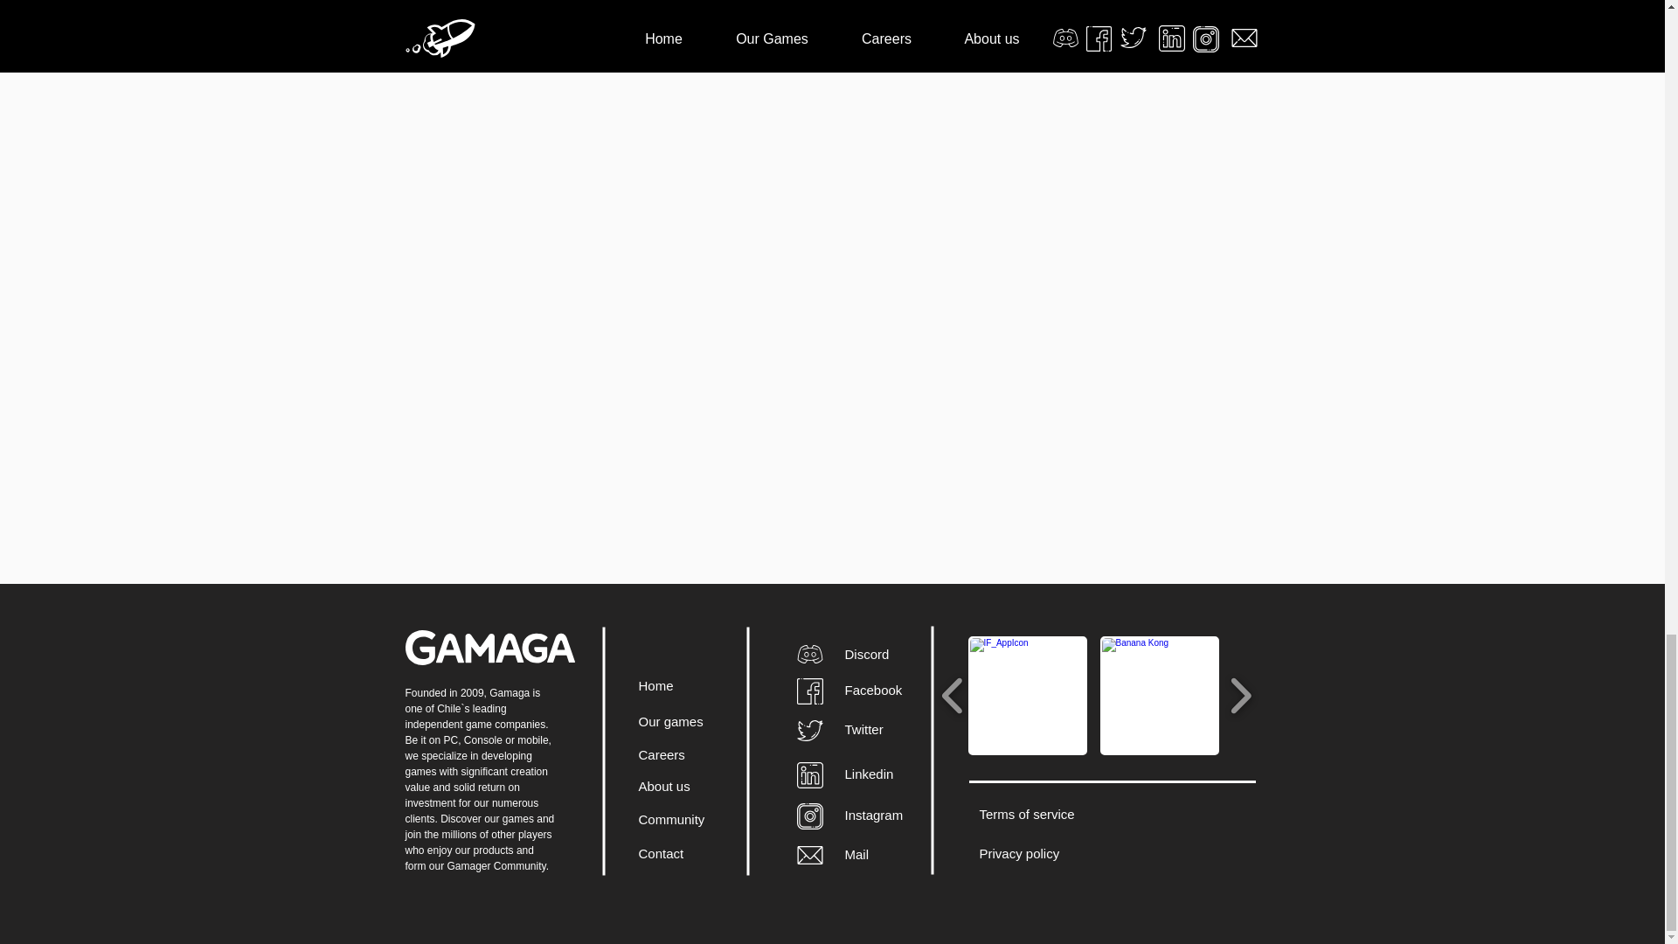 This screenshot has width=1678, height=944. What do you see at coordinates (872, 690) in the screenshot?
I see `Facebook` at bounding box center [872, 690].